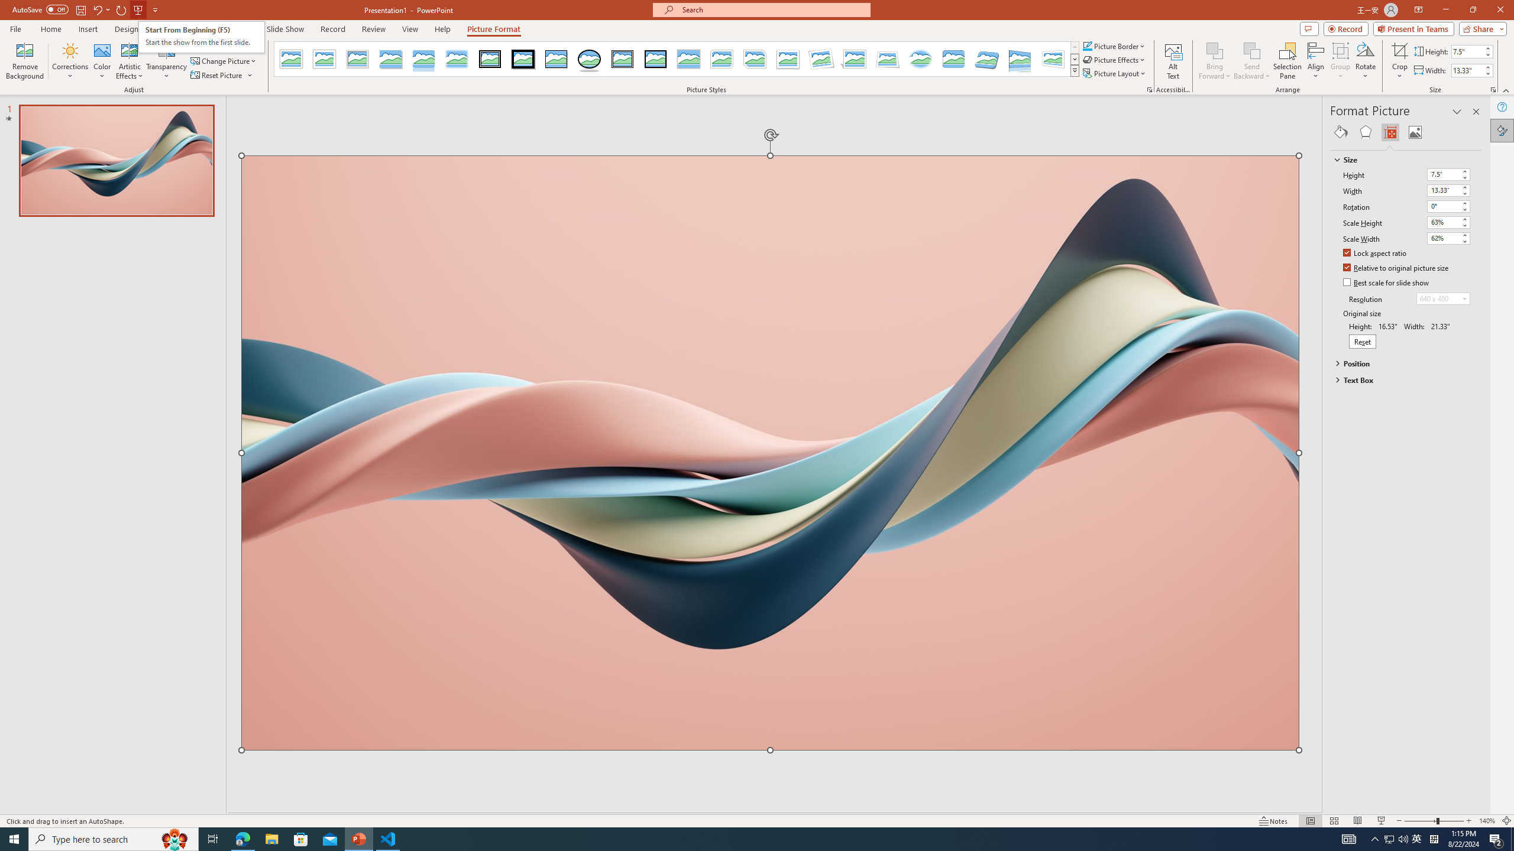 The height and width of the screenshot is (851, 1514). Describe the element at coordinates (127, 29) in the screenshot. I see `Design` at that location.